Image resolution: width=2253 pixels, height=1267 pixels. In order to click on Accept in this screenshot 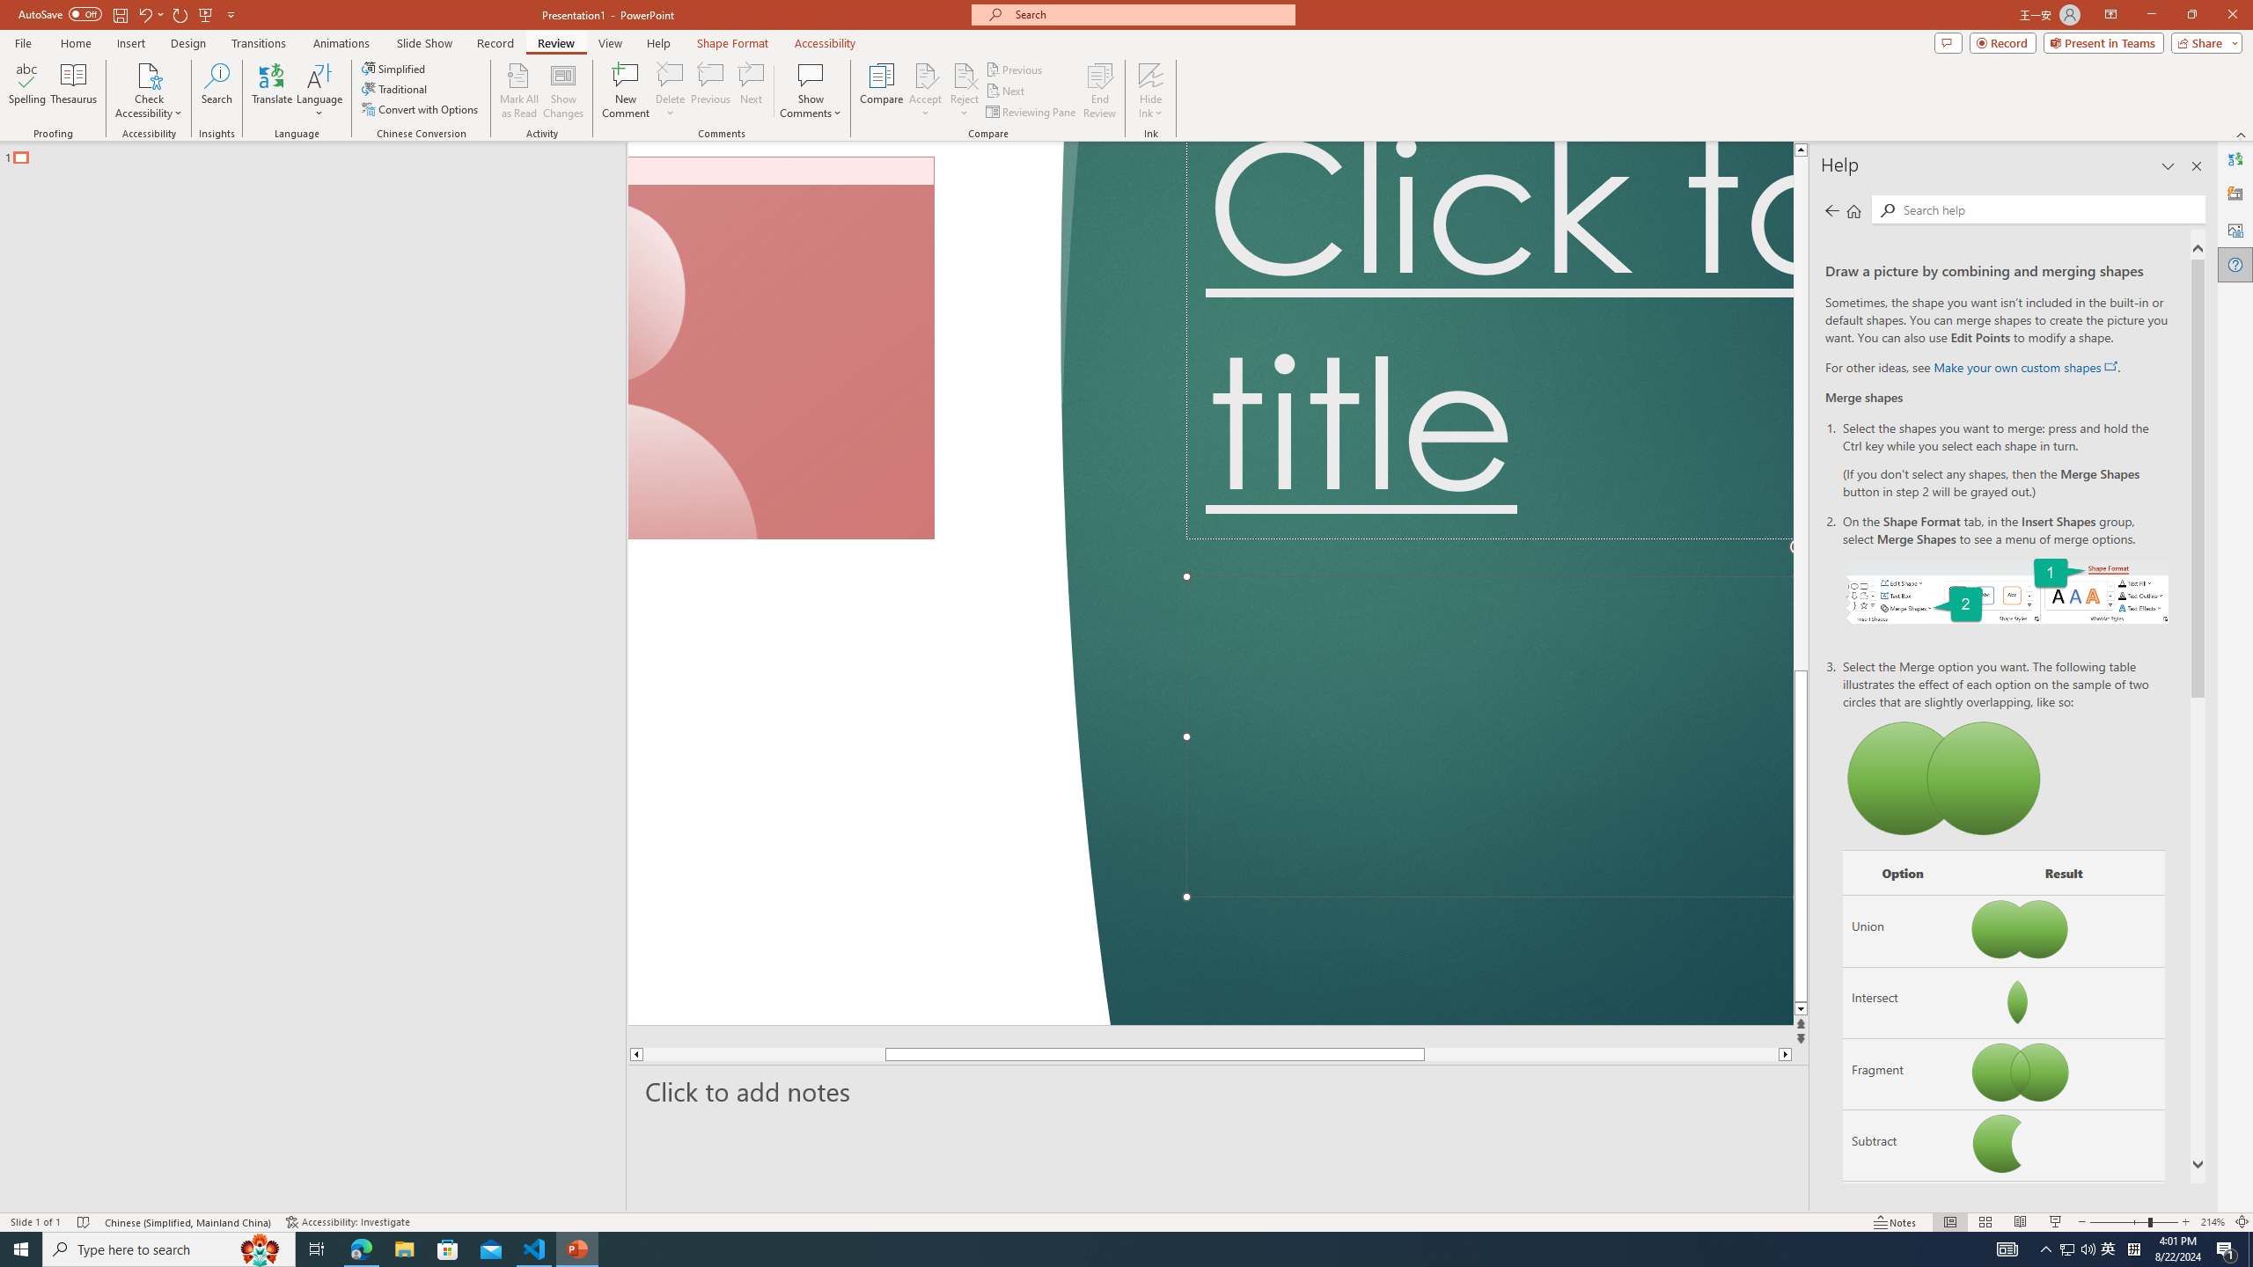, I will do `click(926, 91)`.